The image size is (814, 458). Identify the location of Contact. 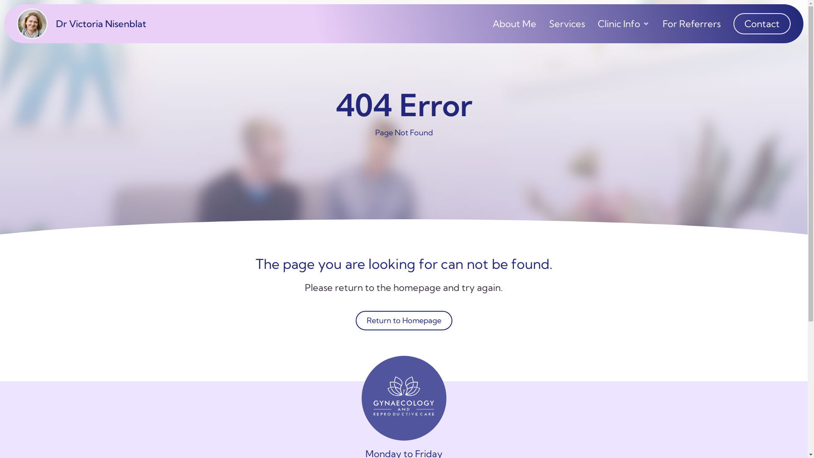
(762, 24).